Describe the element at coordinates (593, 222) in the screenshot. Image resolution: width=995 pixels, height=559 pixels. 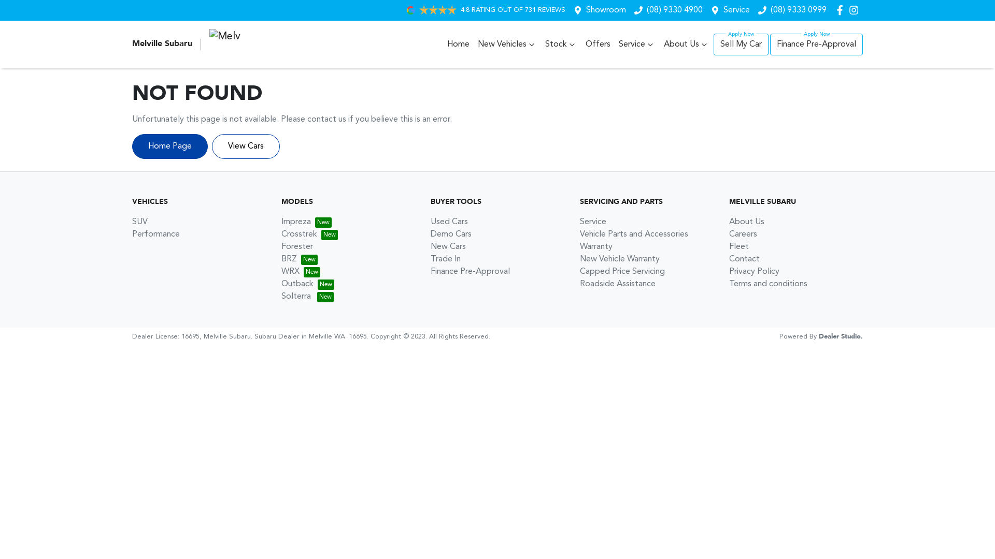
I see `Service` at that location.